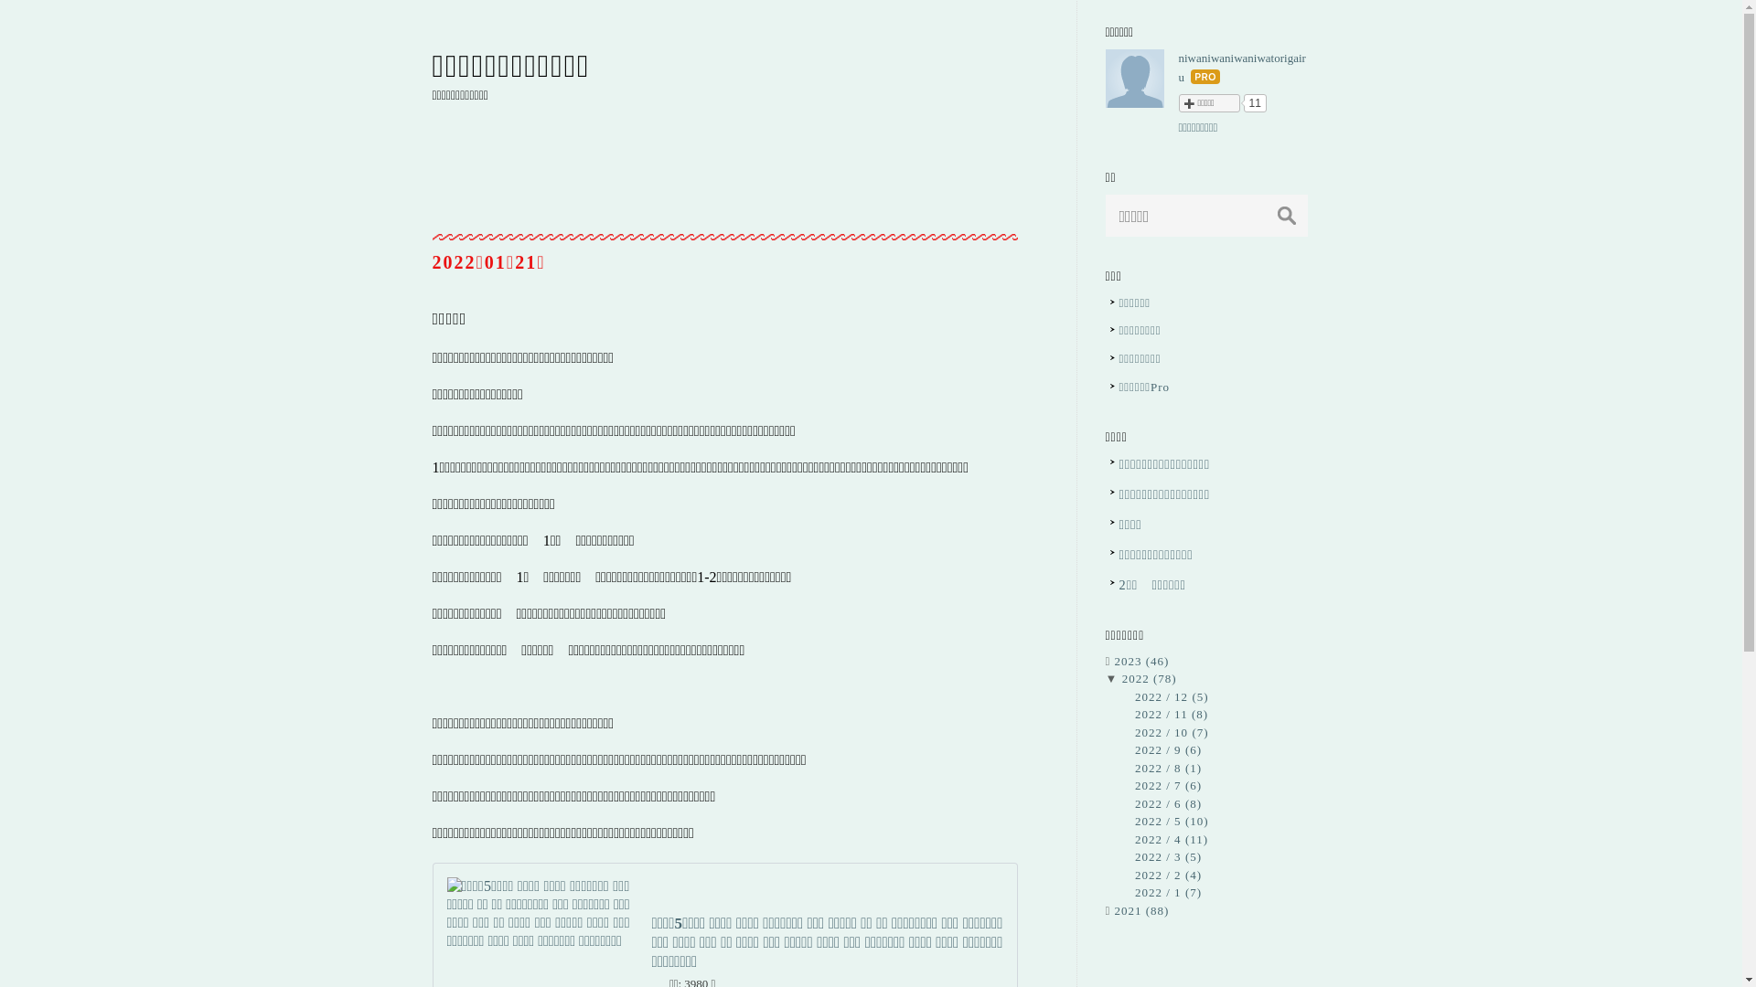 The height and width of the screenshot is (987, 1756). I want to click on 2022 / 12 (5), so click(1172, 696).